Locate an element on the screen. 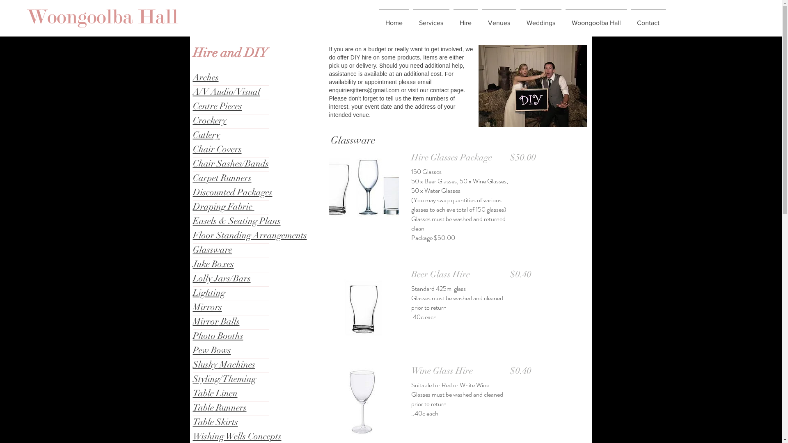  A/V Audio/Visual is located at coordinates (227, 92).